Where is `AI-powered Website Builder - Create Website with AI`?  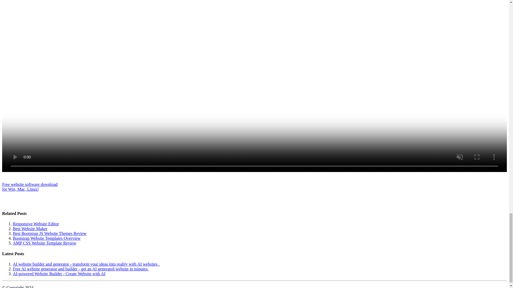 AI-powered Website Builder - Create Website with AI is located at coordinates (59, 274).